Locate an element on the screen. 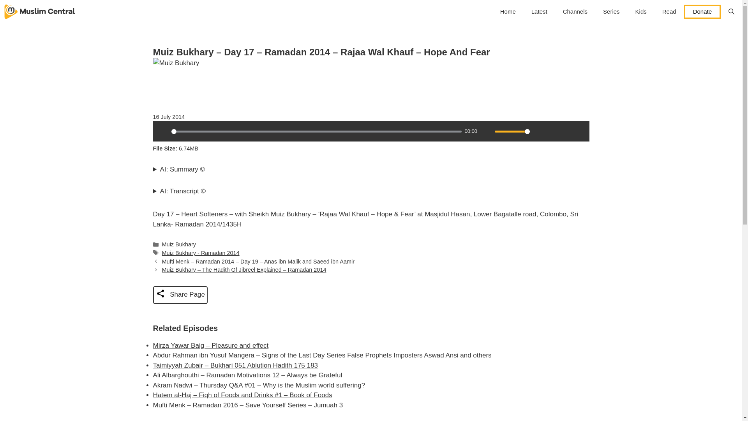 This screenshot has width=748, height=421. Home is located at coordinates (508, 12).